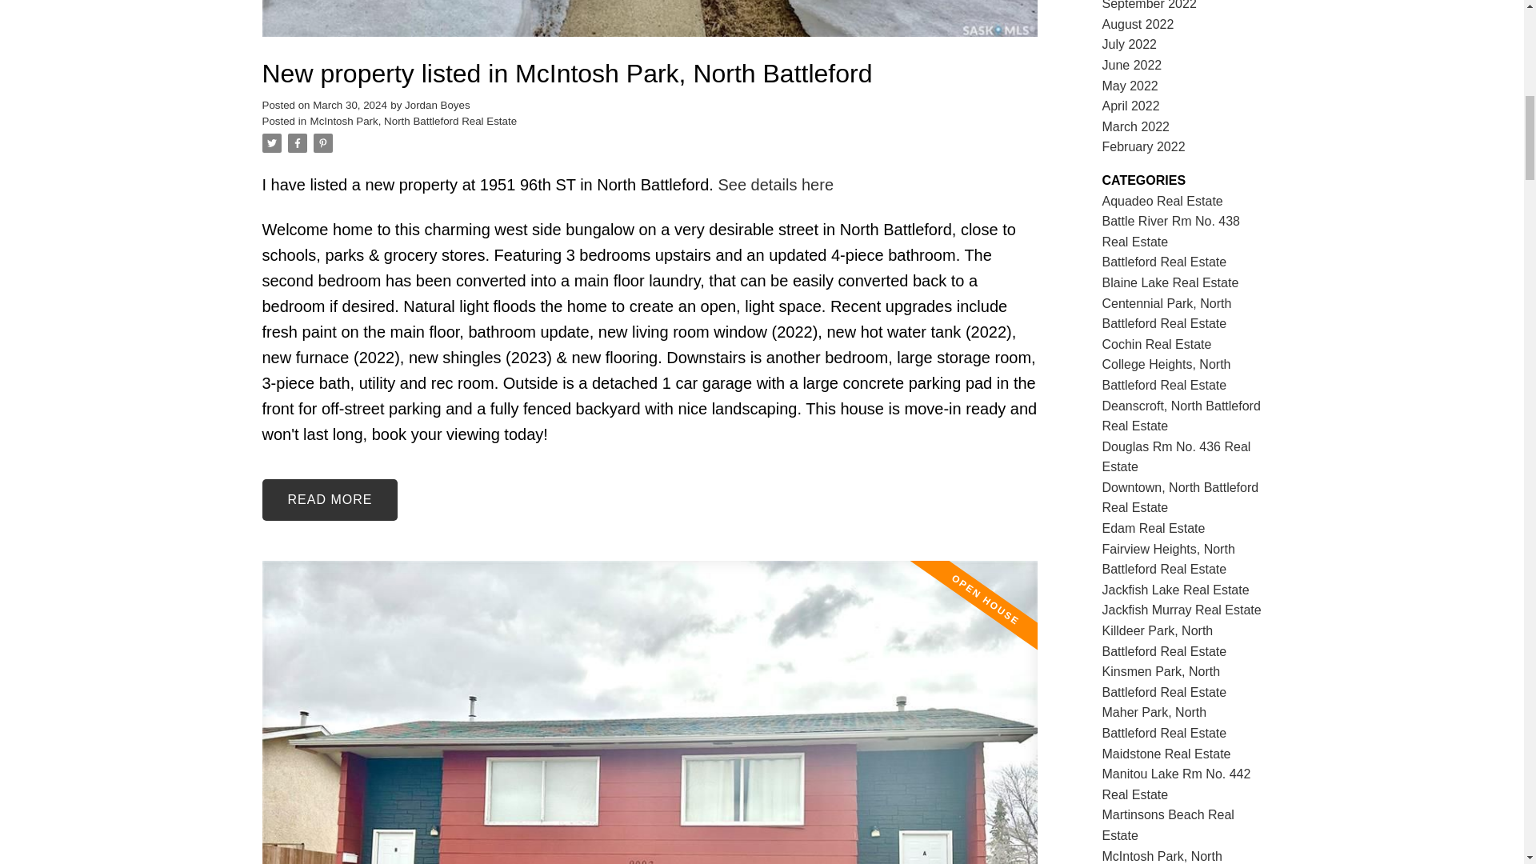  I want to click on Read full post, so click(650, 28).